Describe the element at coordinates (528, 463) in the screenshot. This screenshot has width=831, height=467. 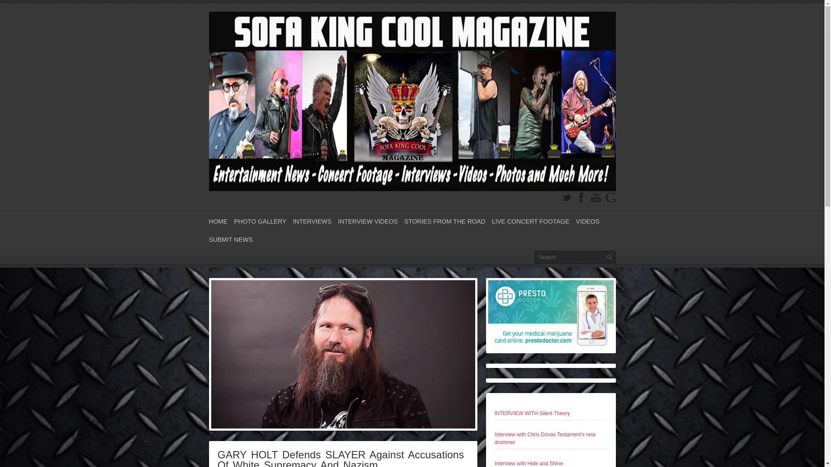
I see `Interview with Hide and Shine` at that location.